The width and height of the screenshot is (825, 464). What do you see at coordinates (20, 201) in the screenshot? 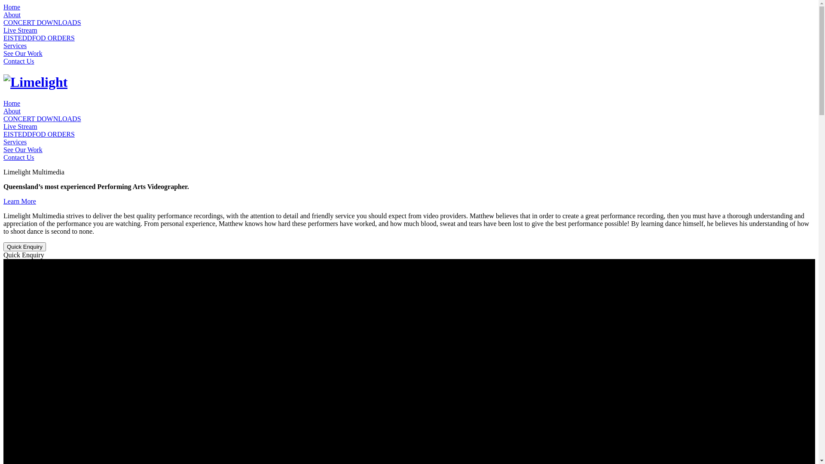
I see `Learn More` at bounding box center [20, 201].